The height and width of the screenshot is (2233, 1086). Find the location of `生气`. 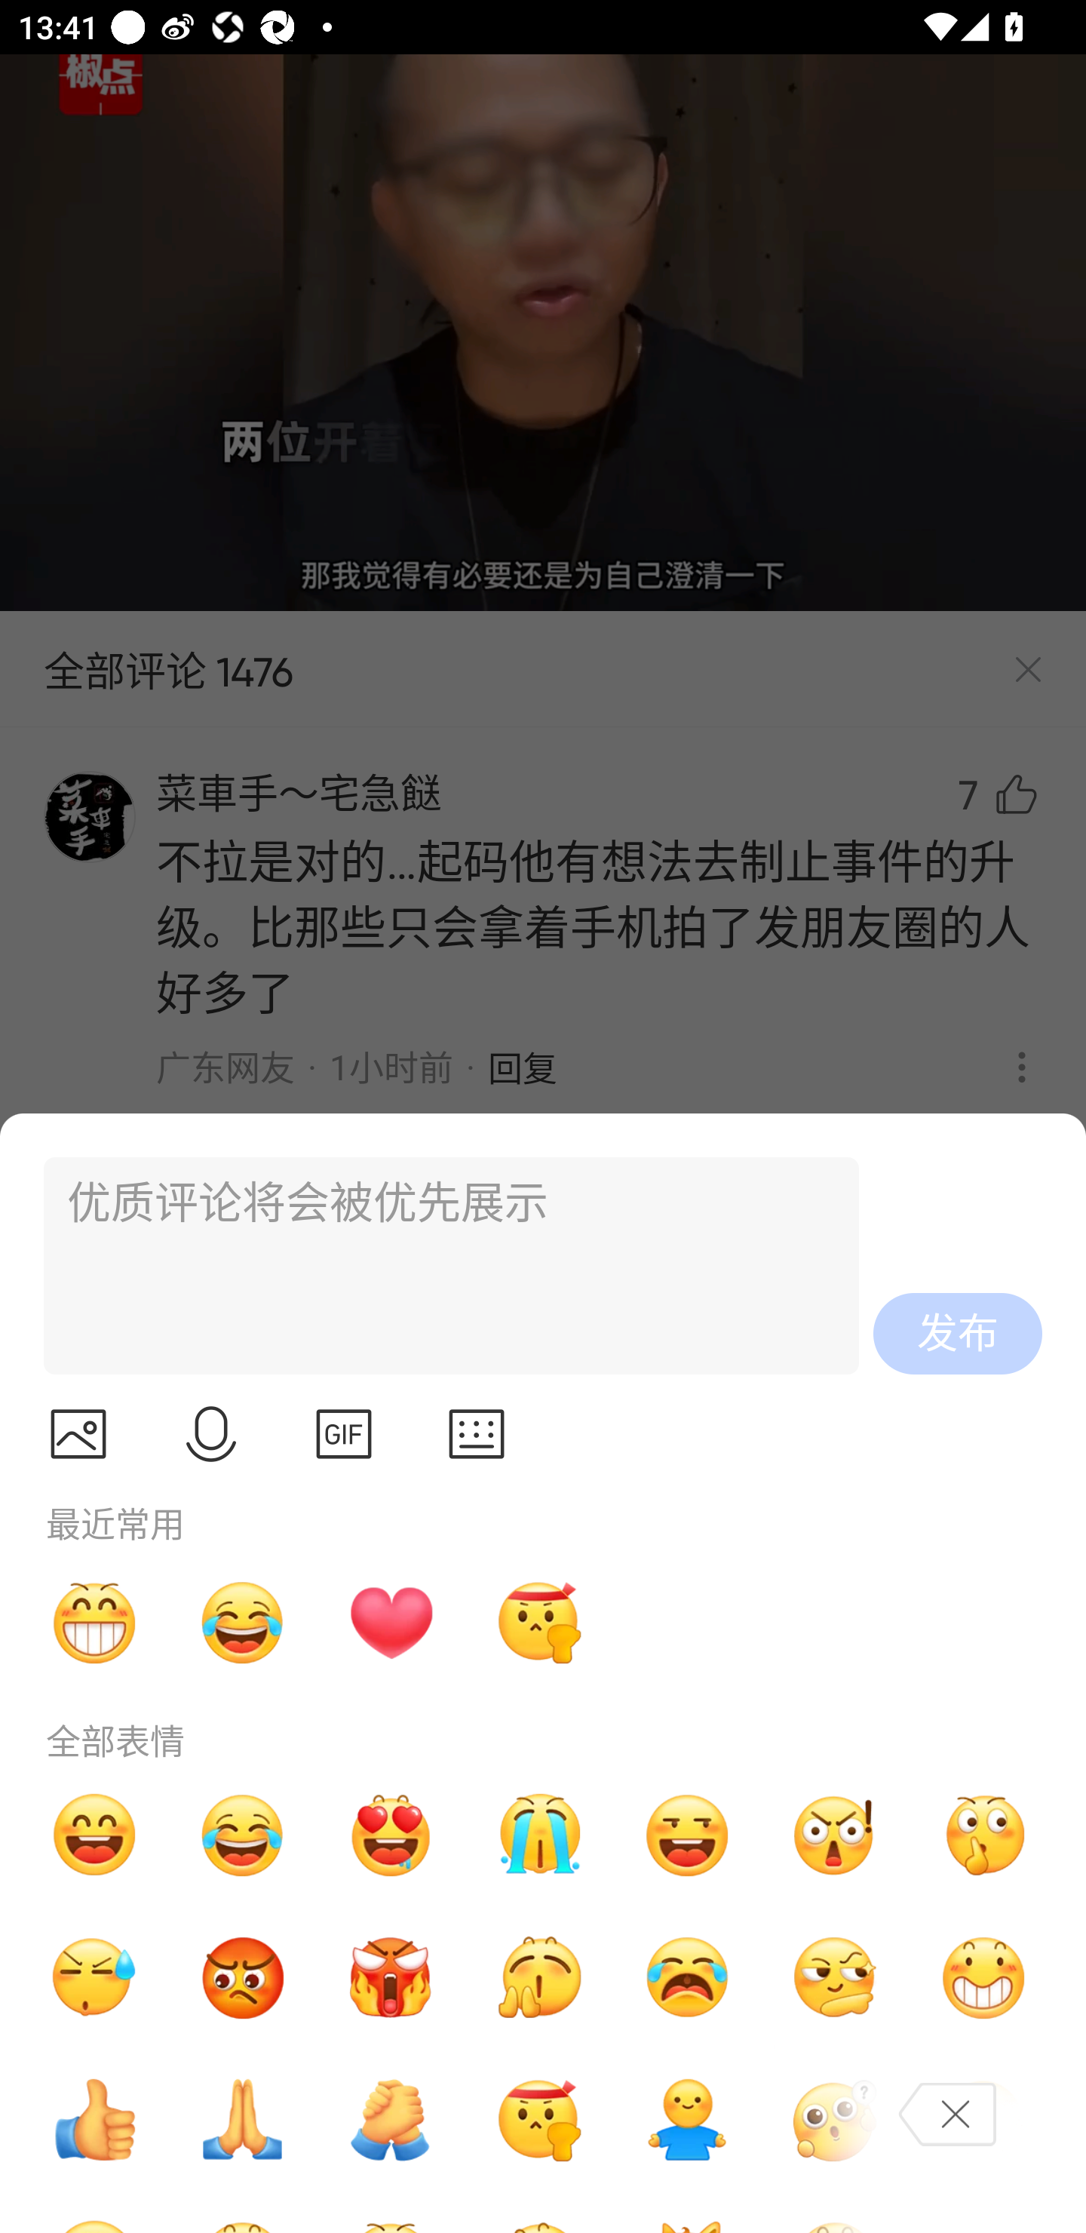

生气 is located at coordinates (243, 1978).